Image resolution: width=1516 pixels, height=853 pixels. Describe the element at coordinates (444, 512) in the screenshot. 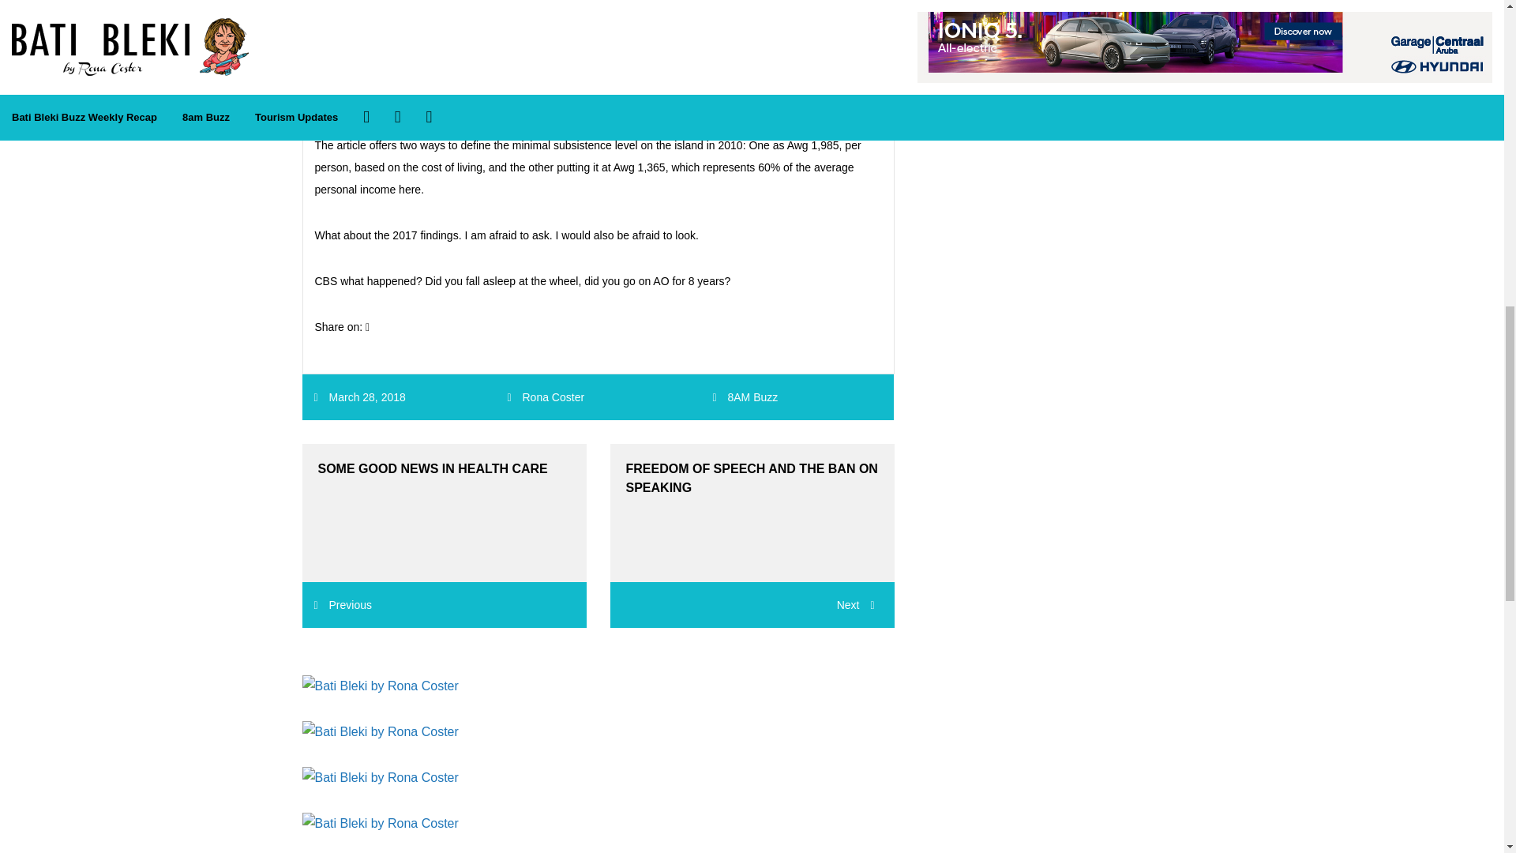

I see `SOME GOOD NEWS IN HEALTH CARE` at that location.